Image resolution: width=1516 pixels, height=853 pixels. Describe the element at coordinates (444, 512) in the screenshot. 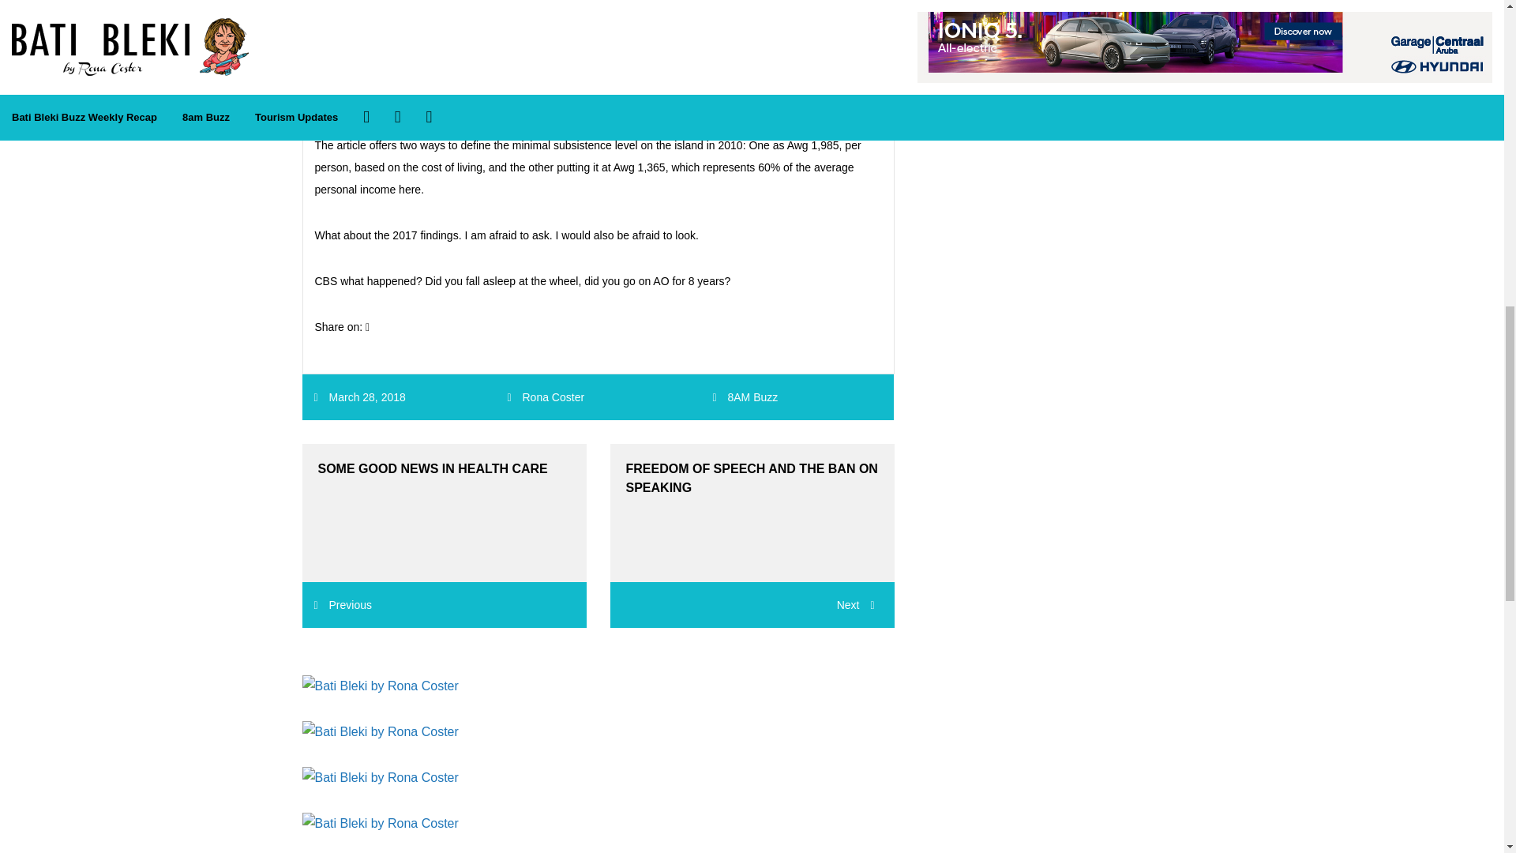

I see `SOME GOOD NEWS IN HEALTH CARE` at that location.